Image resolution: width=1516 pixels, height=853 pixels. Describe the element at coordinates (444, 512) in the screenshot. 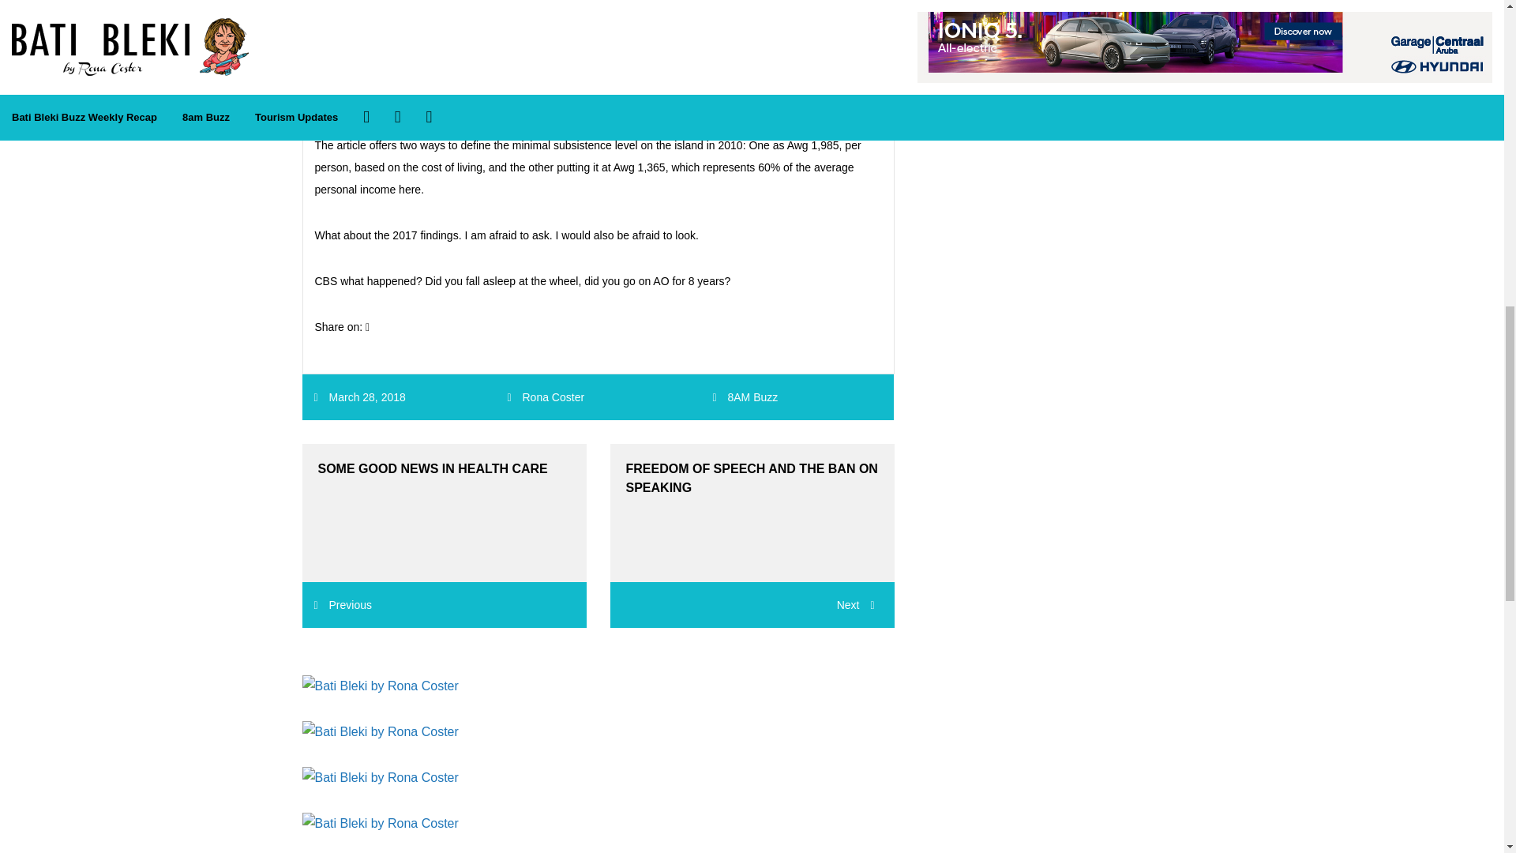

I see `SOME GOOD NEWS IN HEALTH CARE` at that location.